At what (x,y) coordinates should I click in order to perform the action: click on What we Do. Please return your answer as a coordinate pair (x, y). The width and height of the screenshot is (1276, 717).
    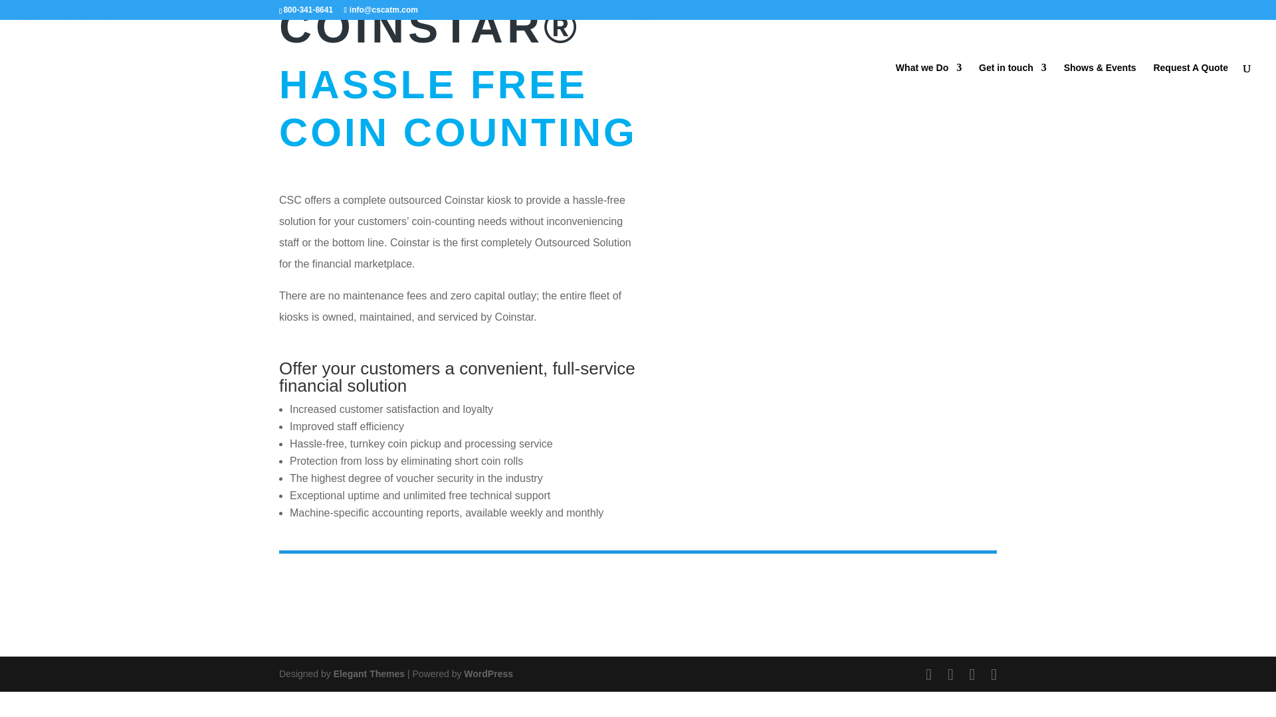
    Looking at the image, I should click on (928, 89).